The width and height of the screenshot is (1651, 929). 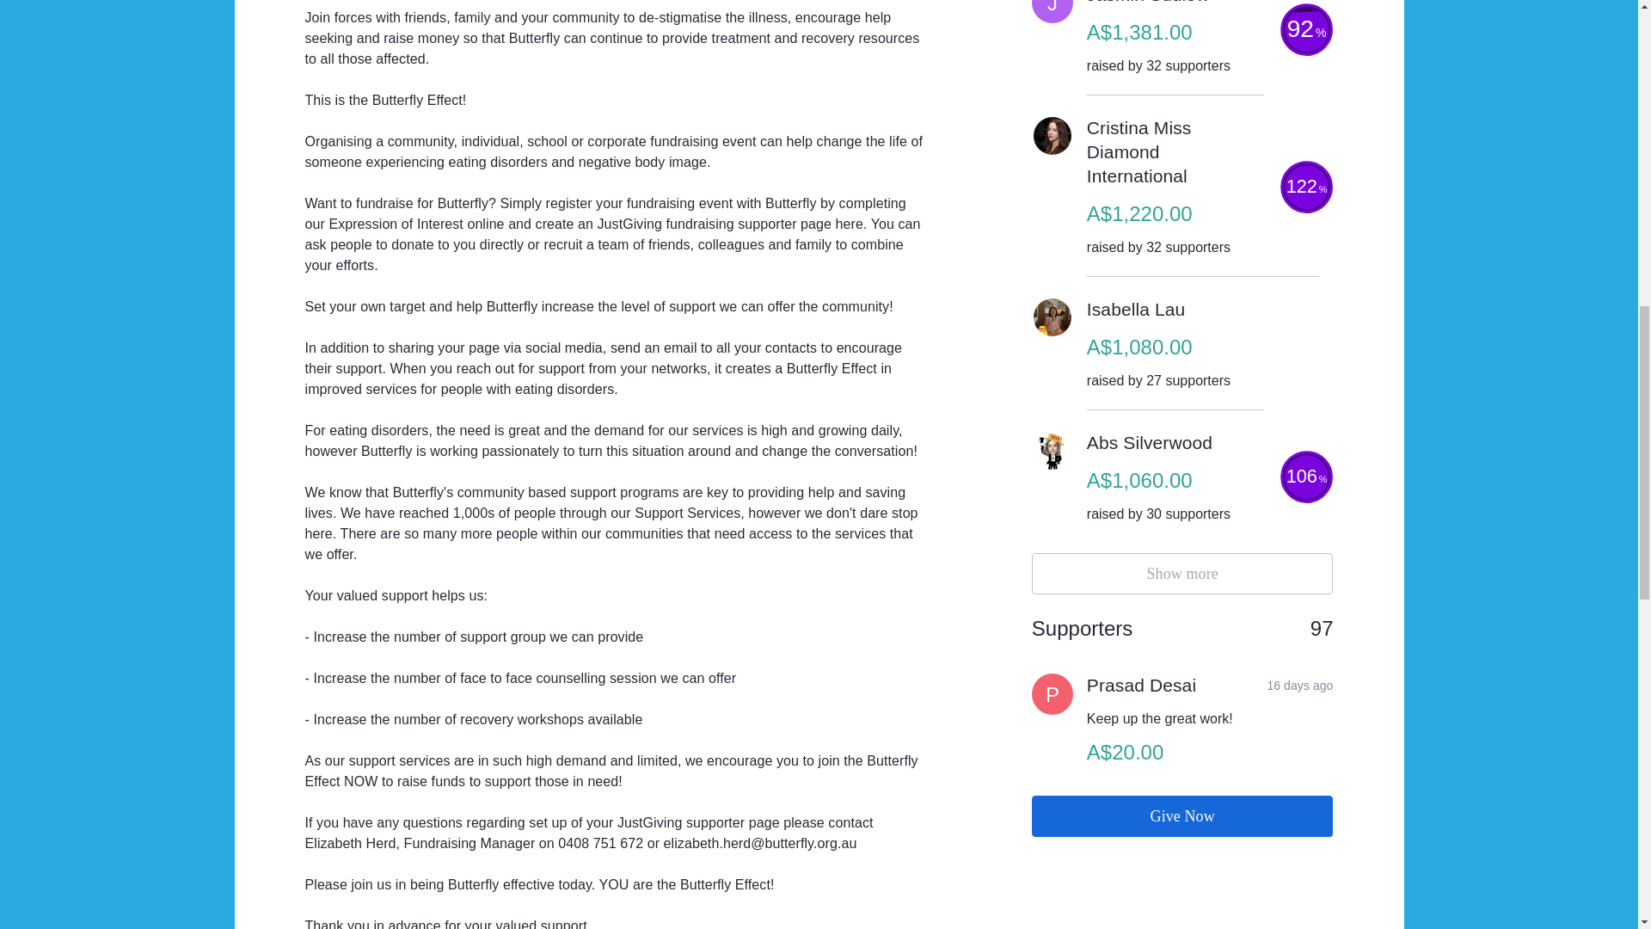 What do you see at coordinates (1148, 3) in the screenshot?
I see `P` at bounding box center [1148, 3].